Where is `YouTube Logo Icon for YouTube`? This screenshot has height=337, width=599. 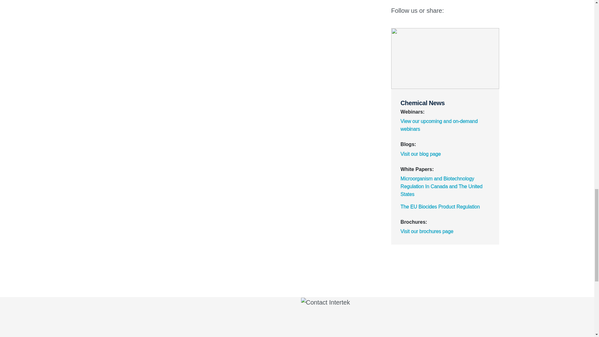
YouTube Logo Icon for YouTube is located at coordinates (492, 11).